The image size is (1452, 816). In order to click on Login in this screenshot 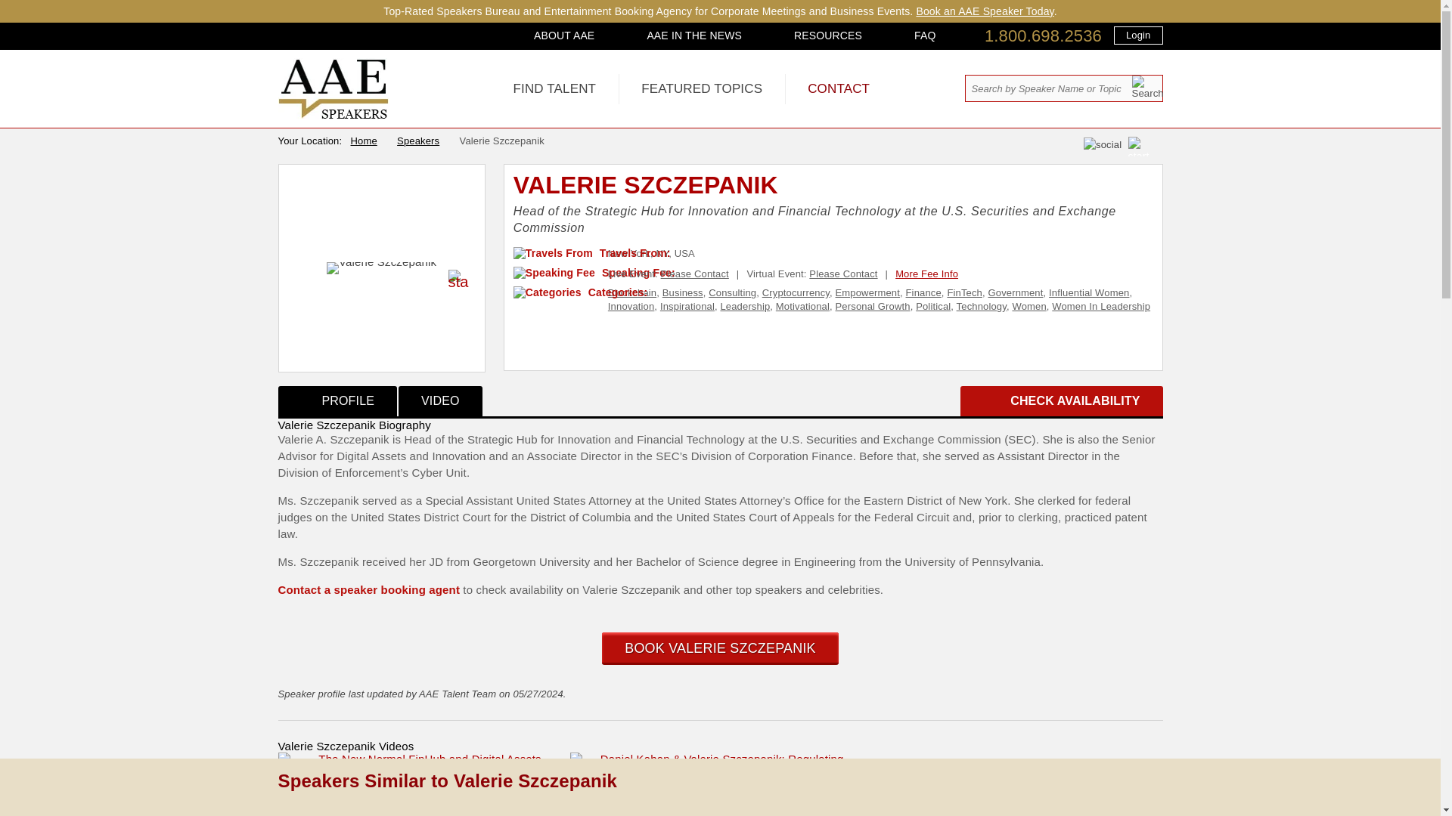, I will do `click(1137, 35)`.